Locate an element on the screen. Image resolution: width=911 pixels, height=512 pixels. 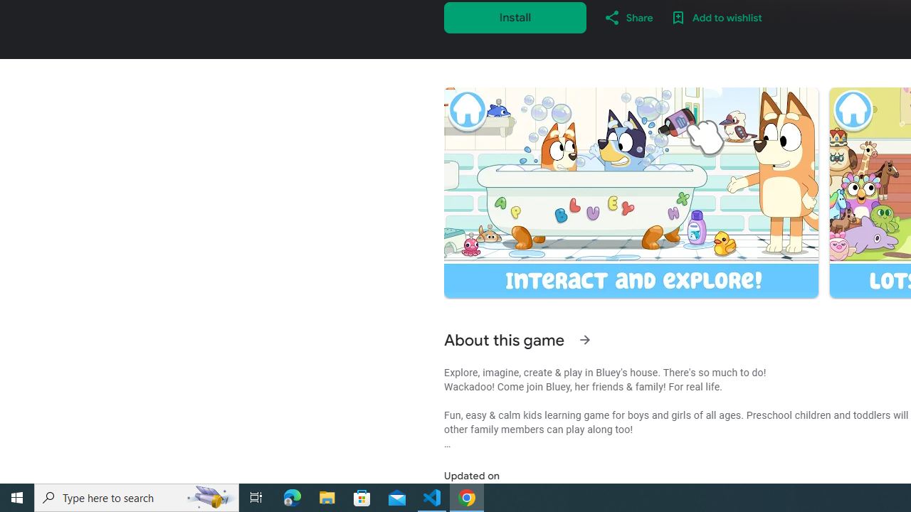
Install is located at coordinates (515, 17).